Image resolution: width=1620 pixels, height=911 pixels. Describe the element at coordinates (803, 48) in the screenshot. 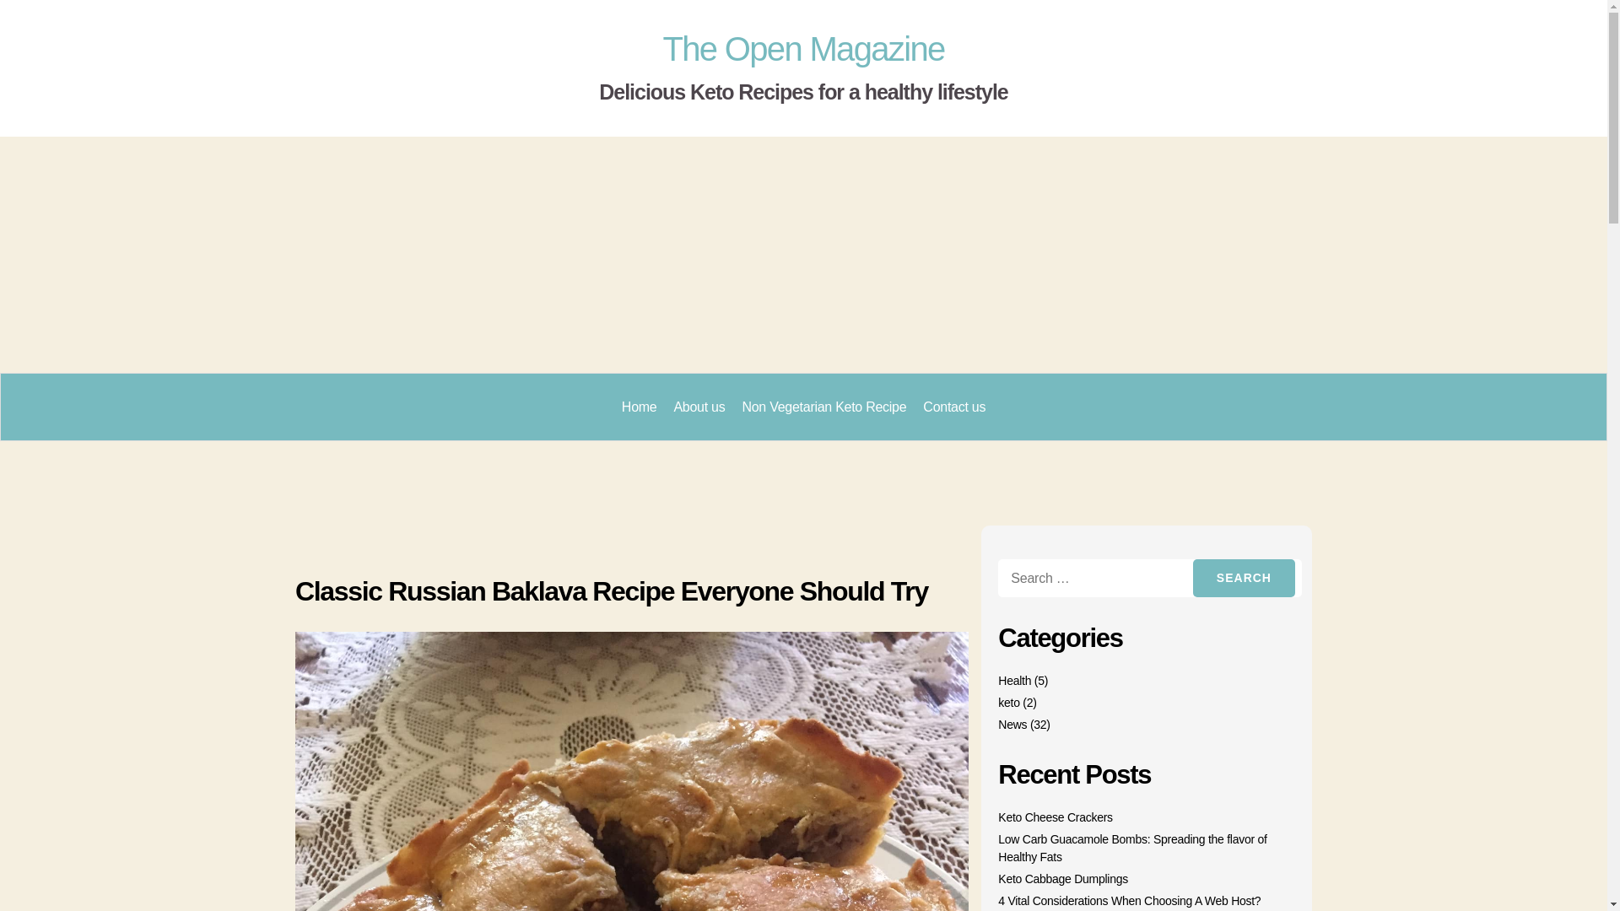

I see `The Open Magazine` at that location.